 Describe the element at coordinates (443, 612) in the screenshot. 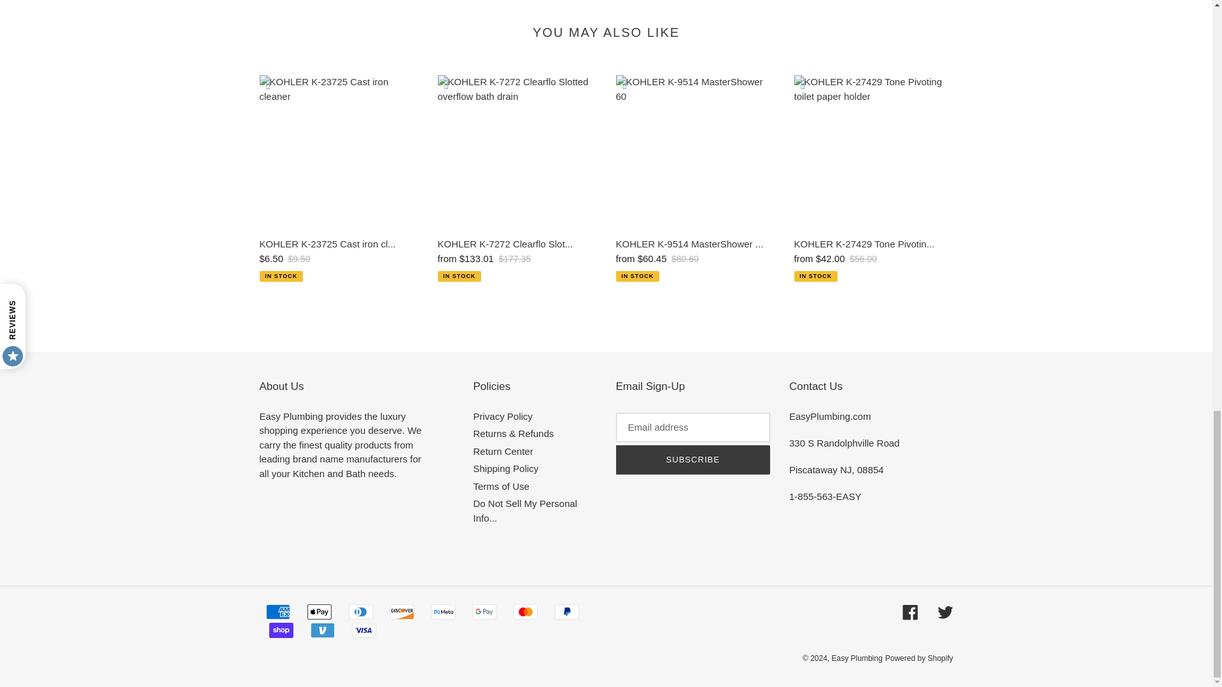

I see `Meta Pay` at that location.